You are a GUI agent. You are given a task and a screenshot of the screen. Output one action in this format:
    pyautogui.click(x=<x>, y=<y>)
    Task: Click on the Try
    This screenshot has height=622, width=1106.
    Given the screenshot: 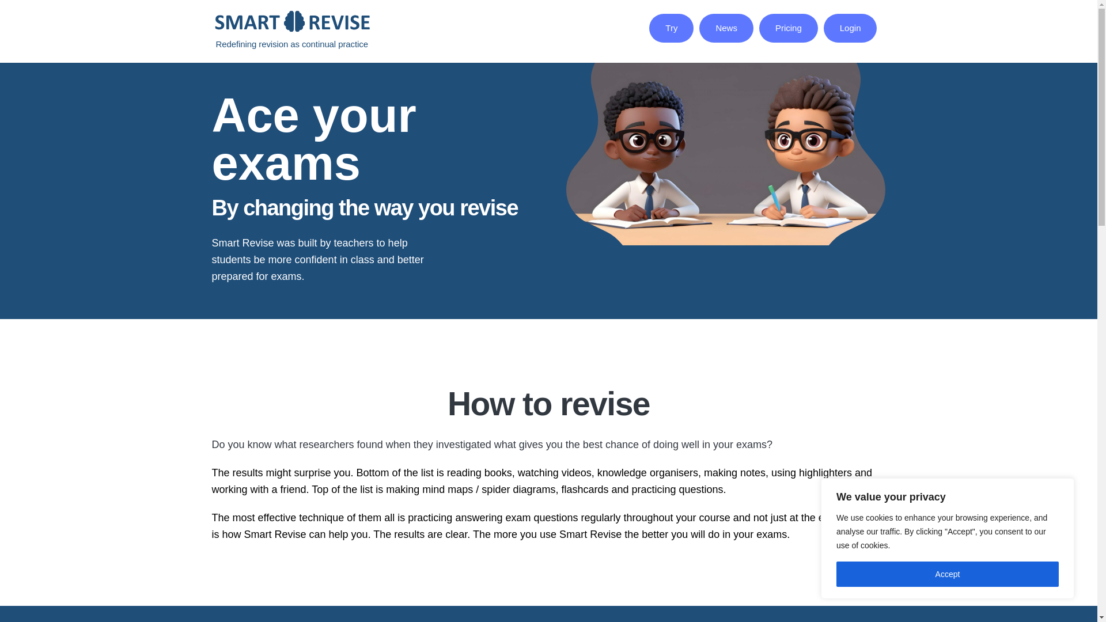 What is the action you would take?
    pyautogui.click(x=671, y=28)
    